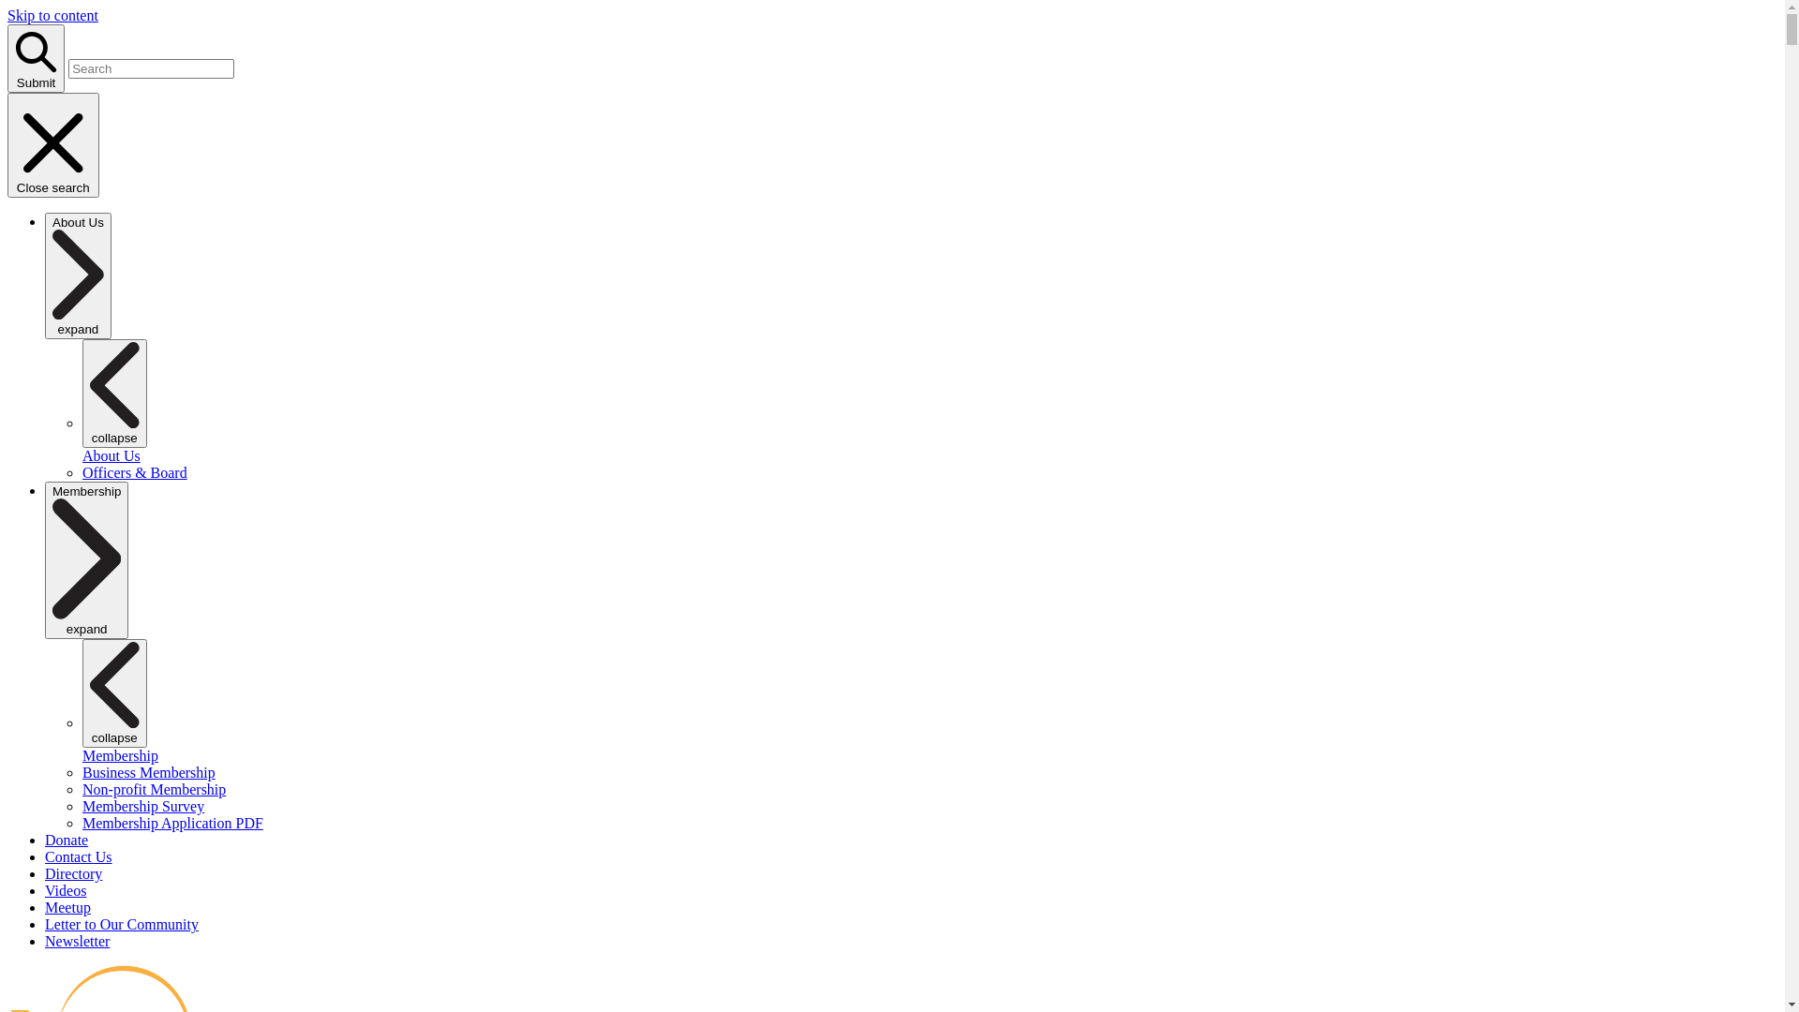 This screenshot has height=1012, width=1799. Describe the element at coordinates (120, 755) in the screenshot. I see `Membership` at that location.